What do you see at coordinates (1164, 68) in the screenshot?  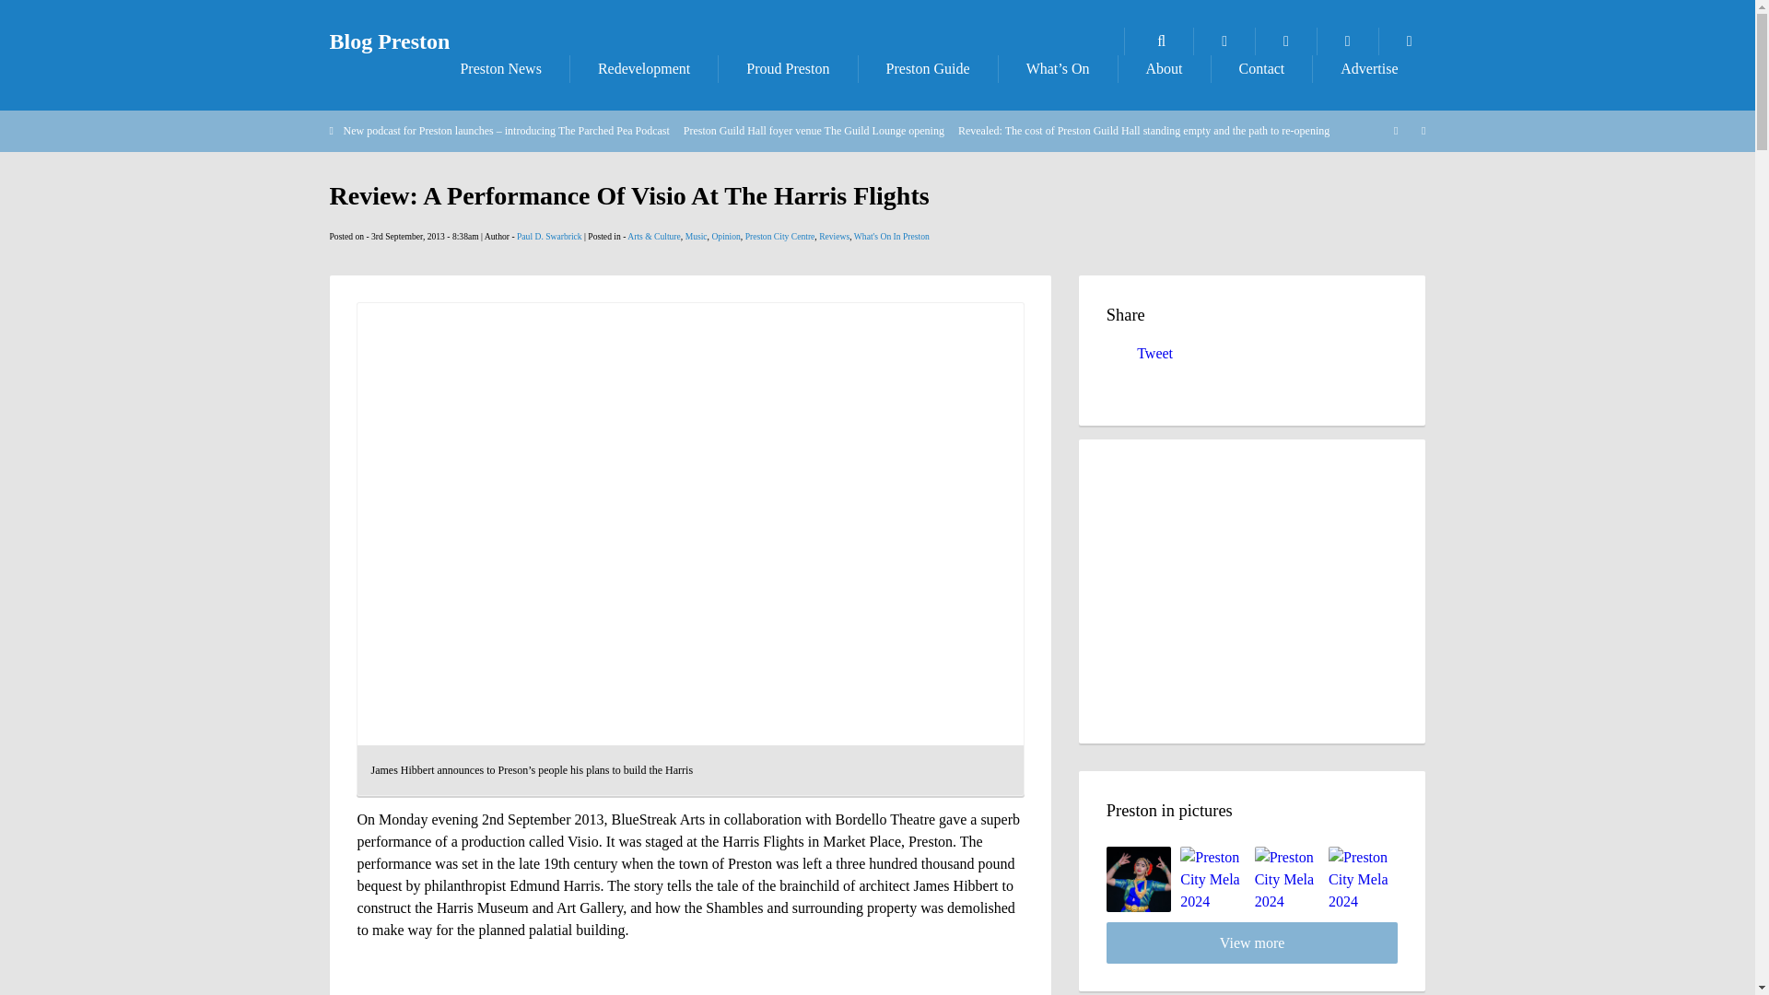 I see `About` at bounding box center [1164, 68].